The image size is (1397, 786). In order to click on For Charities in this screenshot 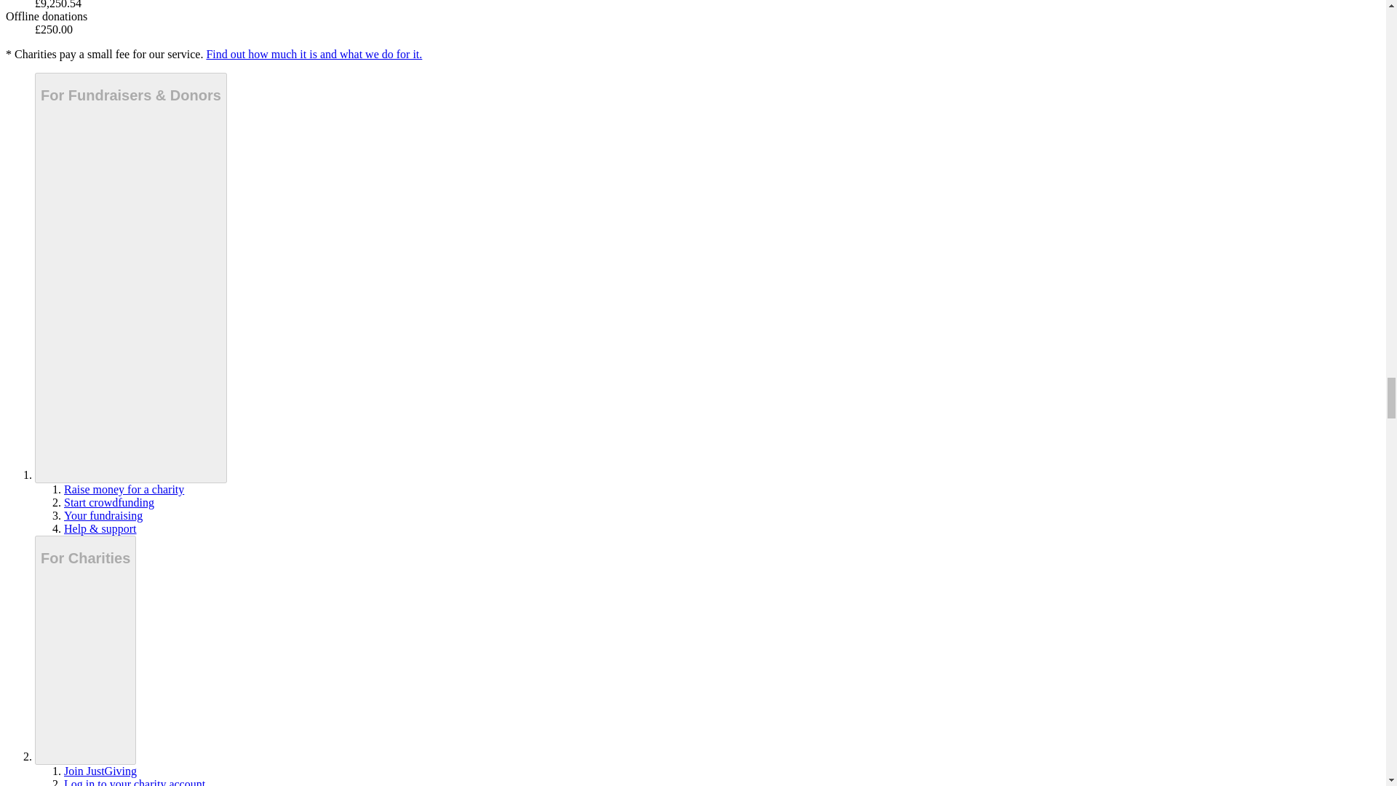, I will do `click(85, 649)`.